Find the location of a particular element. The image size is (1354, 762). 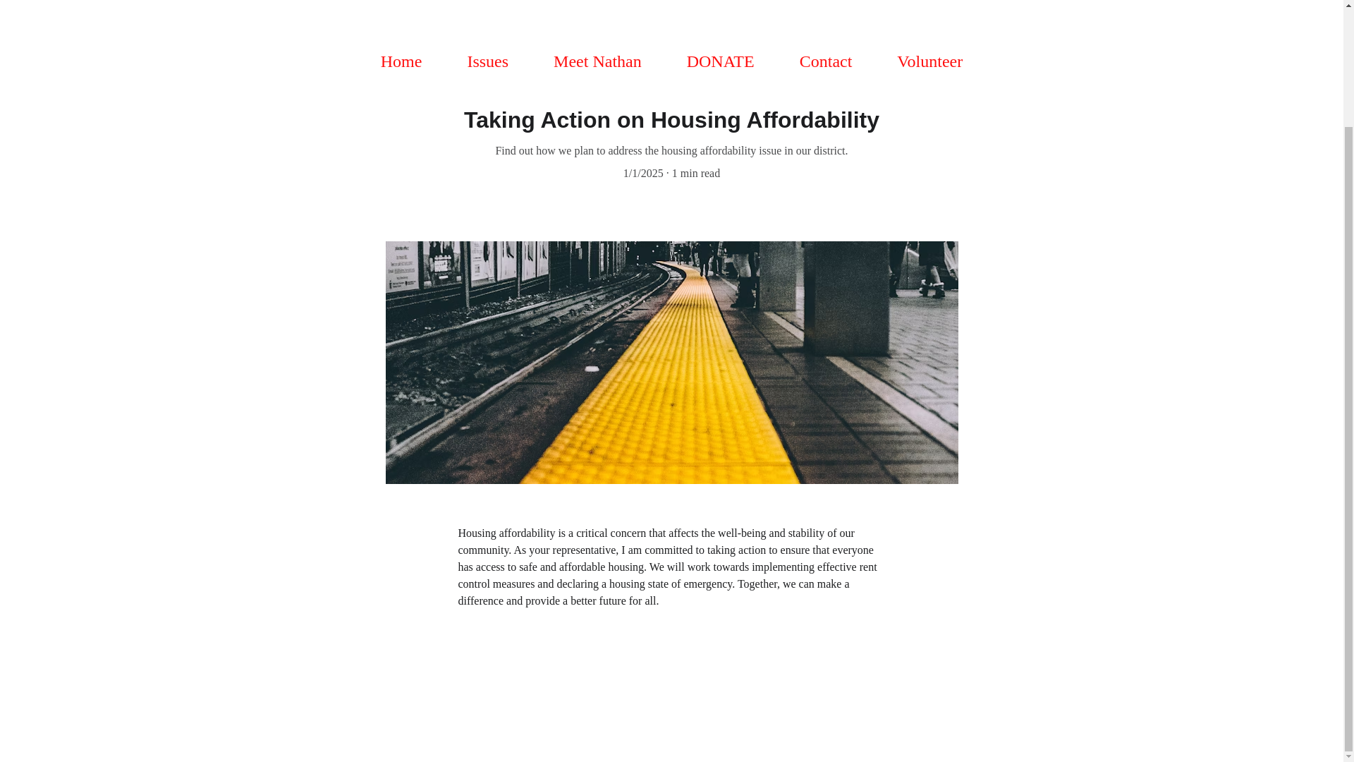

Home is located at coordinates (401, 61).